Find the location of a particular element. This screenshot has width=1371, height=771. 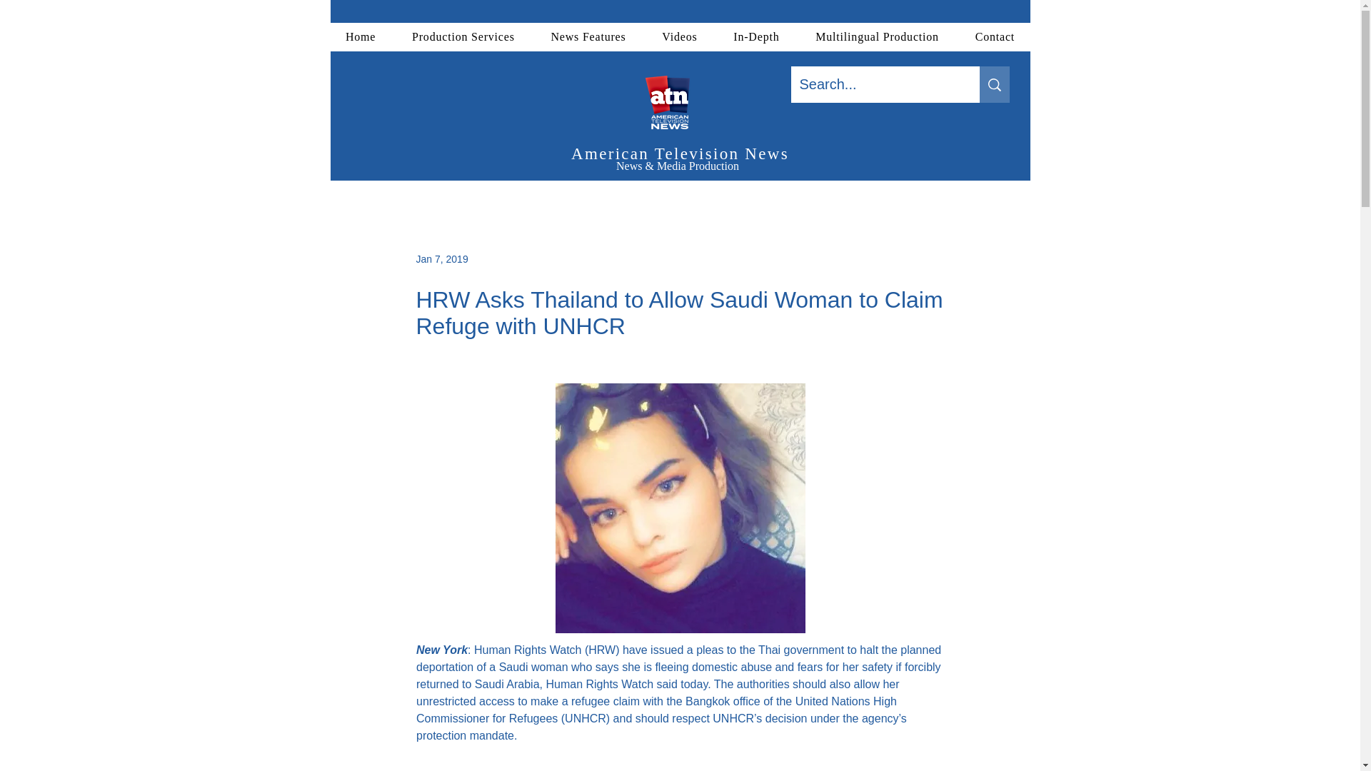

Artboard 1.png is located at coordinates (679, 106).